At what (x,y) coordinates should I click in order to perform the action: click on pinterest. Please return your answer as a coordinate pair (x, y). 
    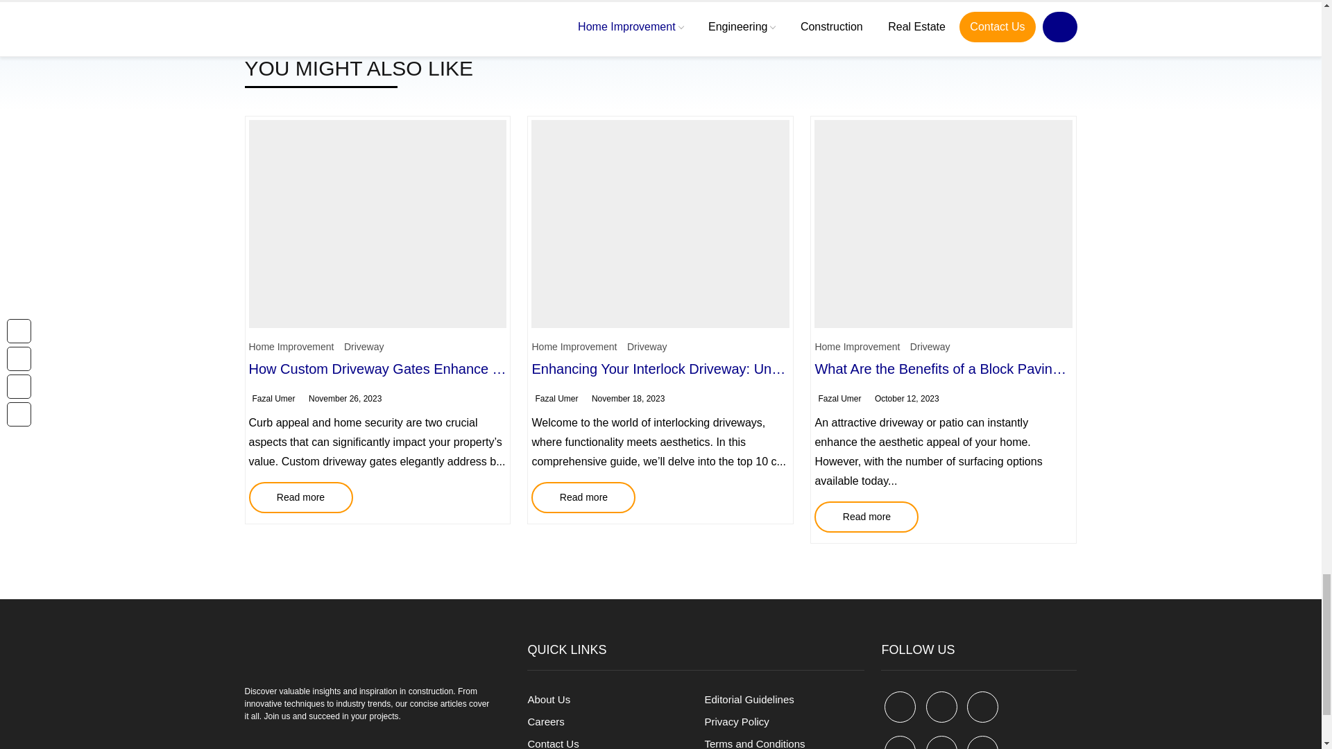
    Looking at the image, I should click on (982, 707).